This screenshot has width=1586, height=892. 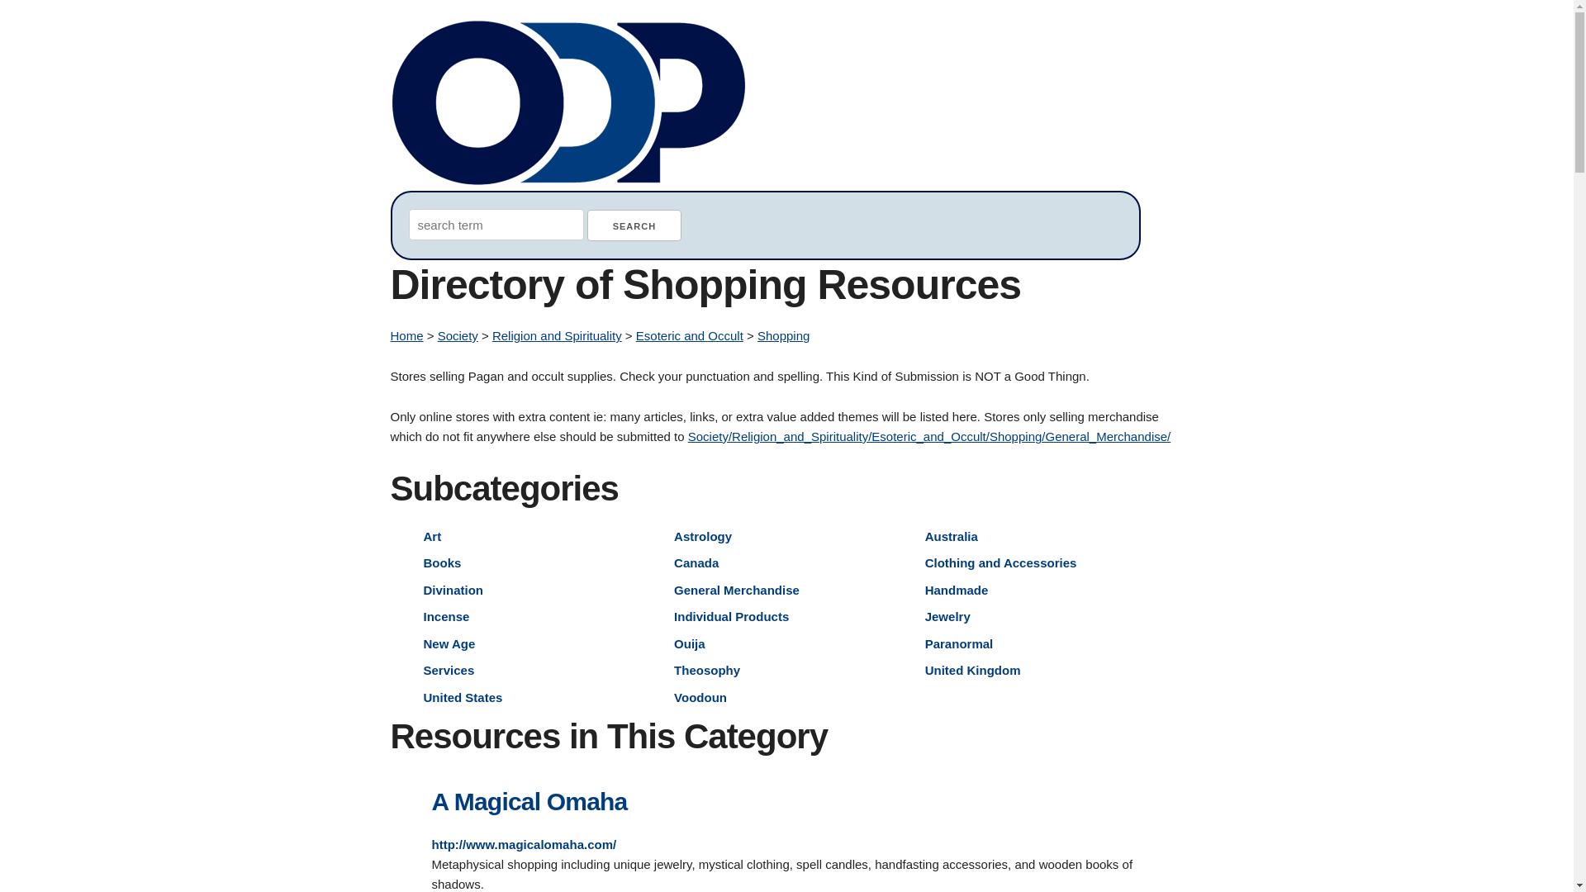 What do you see at coordinates (442, 562) in the screenshot?
I see `Books` at bounding box center [442, 562].